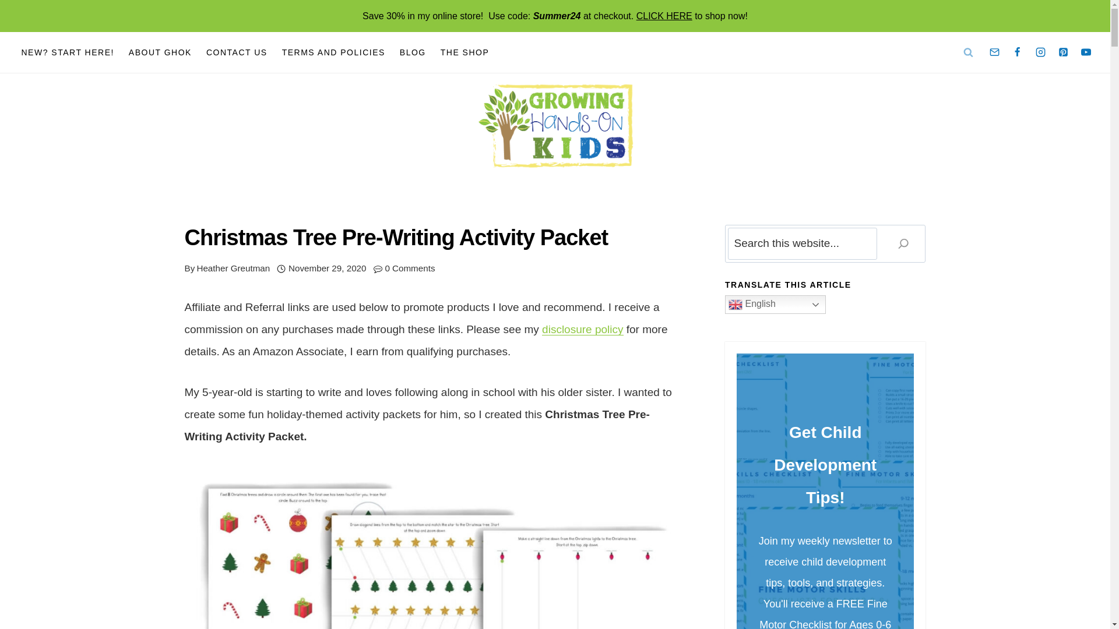  What do you see at coordinates (67, 52) in the screenshot?
I see `NEW? START HERE!` at bounding box center [67, 52].